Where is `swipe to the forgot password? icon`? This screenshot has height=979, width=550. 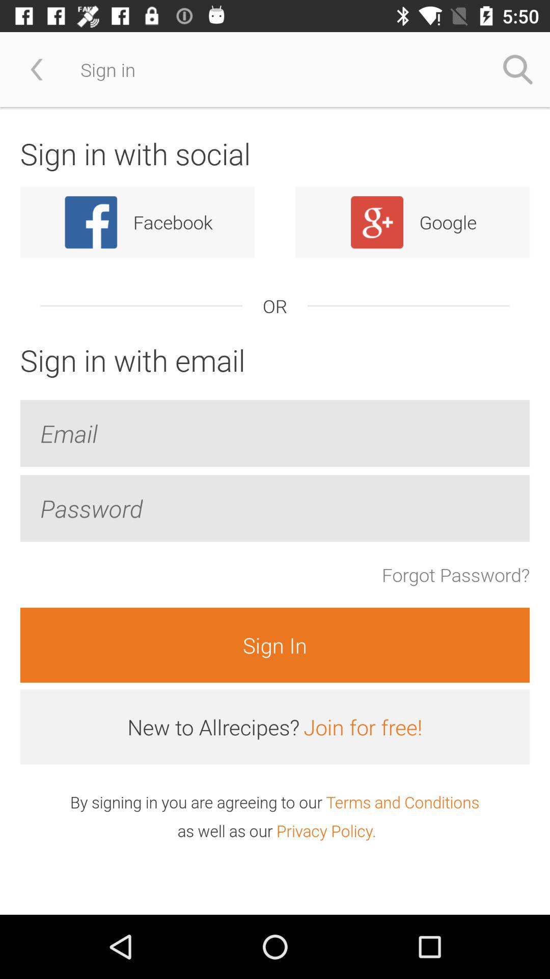
swipe to the forgot password? icon is located at coordinates (455, 575).